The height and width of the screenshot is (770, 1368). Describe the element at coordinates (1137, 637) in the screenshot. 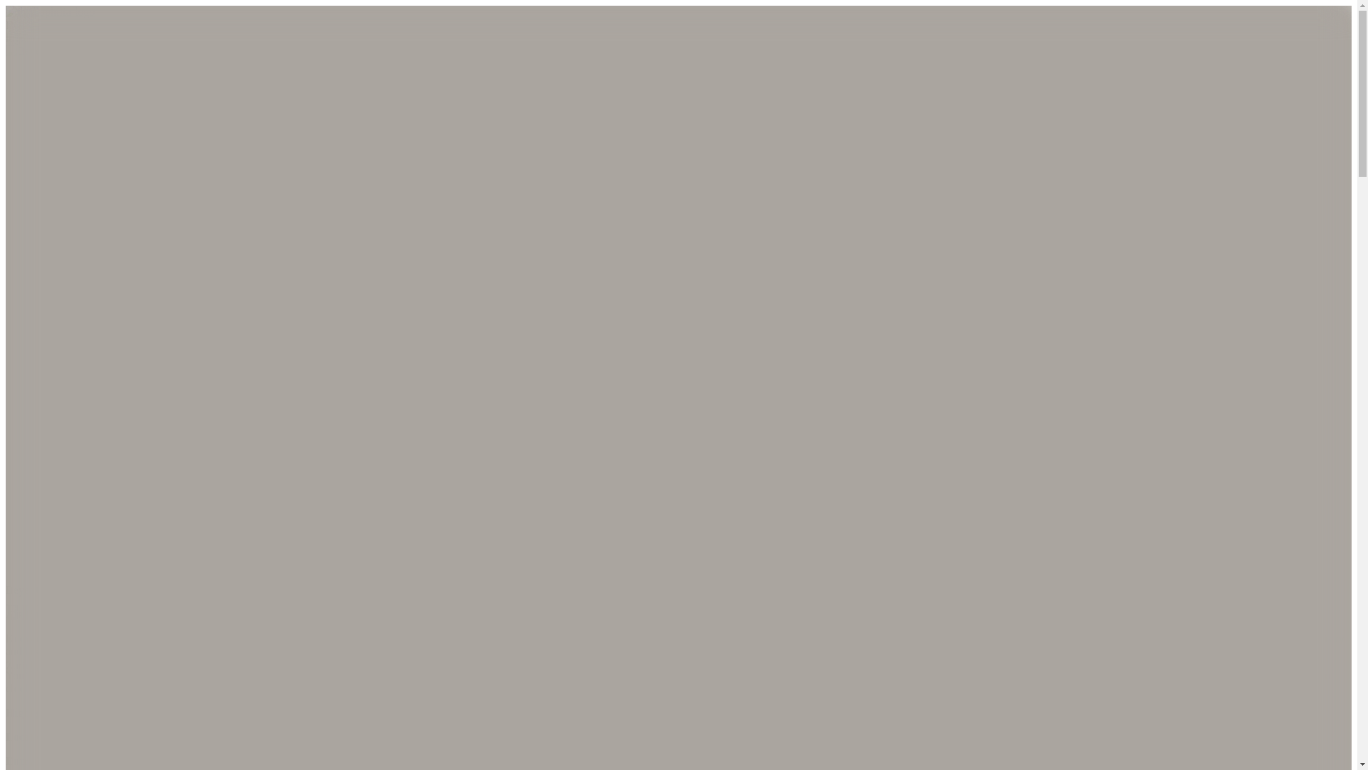

I see `Switzerland tour package` at that location.